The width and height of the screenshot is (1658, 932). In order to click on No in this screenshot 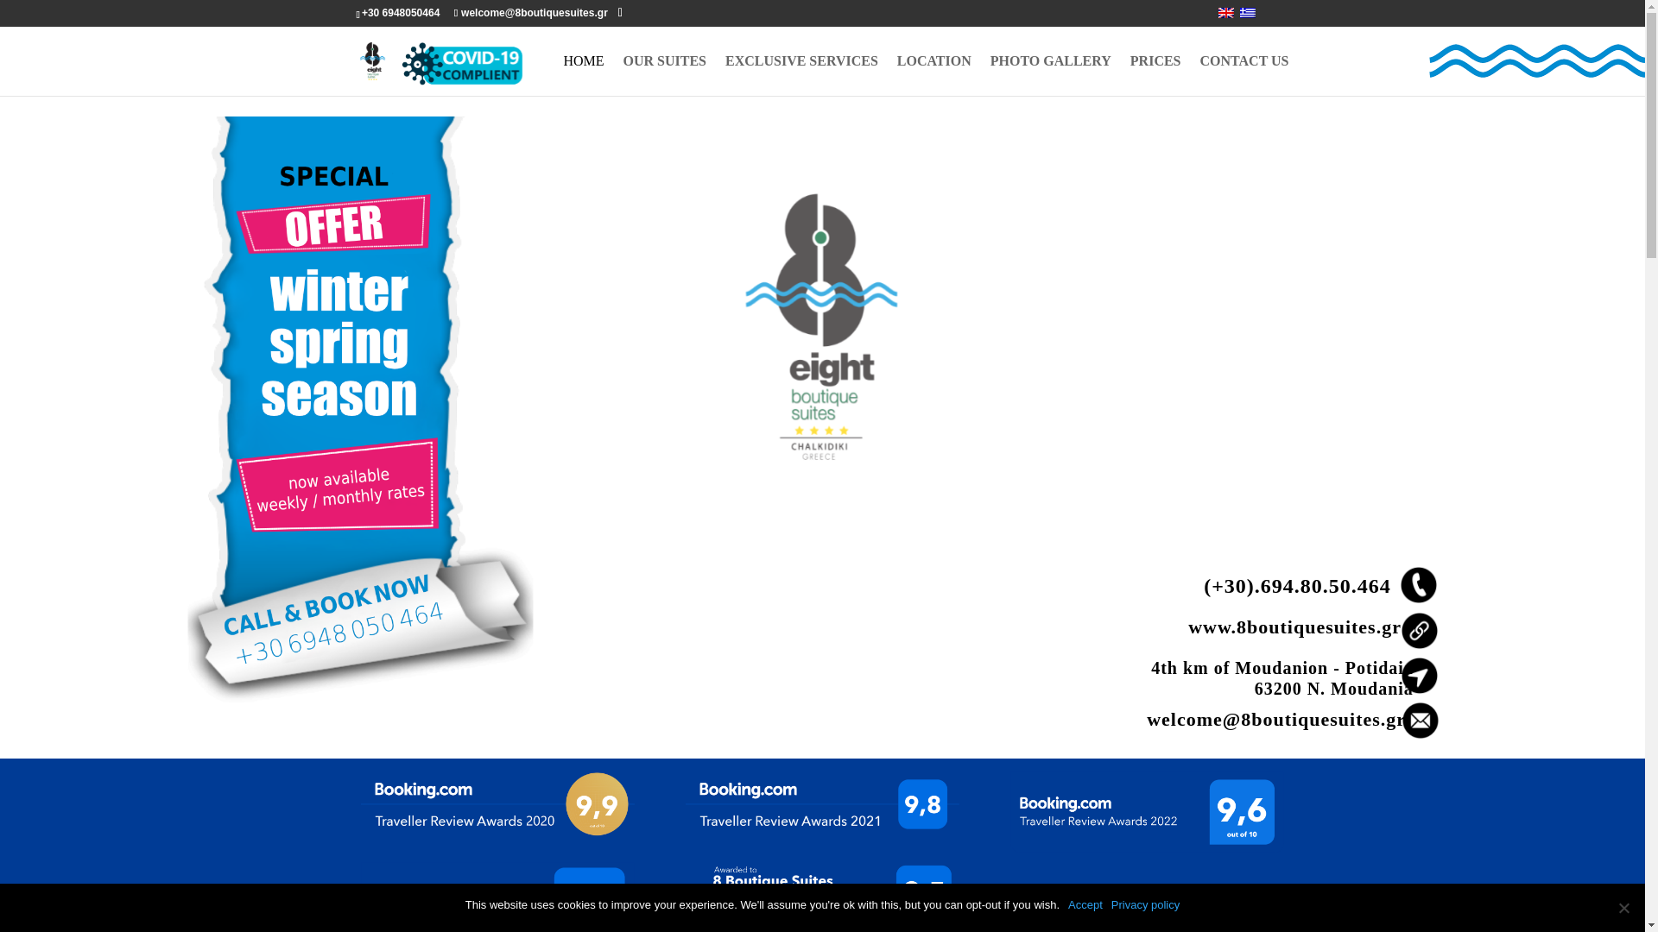, I will do `click(1623, 908)`.